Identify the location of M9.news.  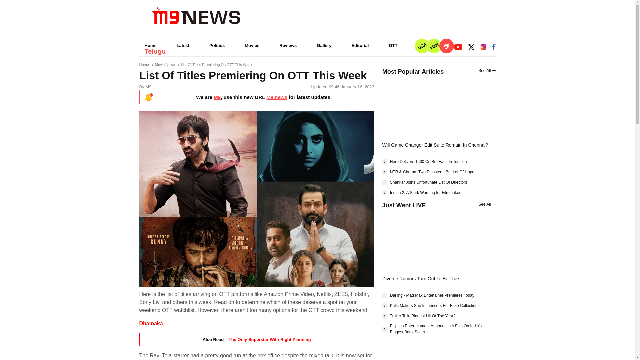
(277, 97).